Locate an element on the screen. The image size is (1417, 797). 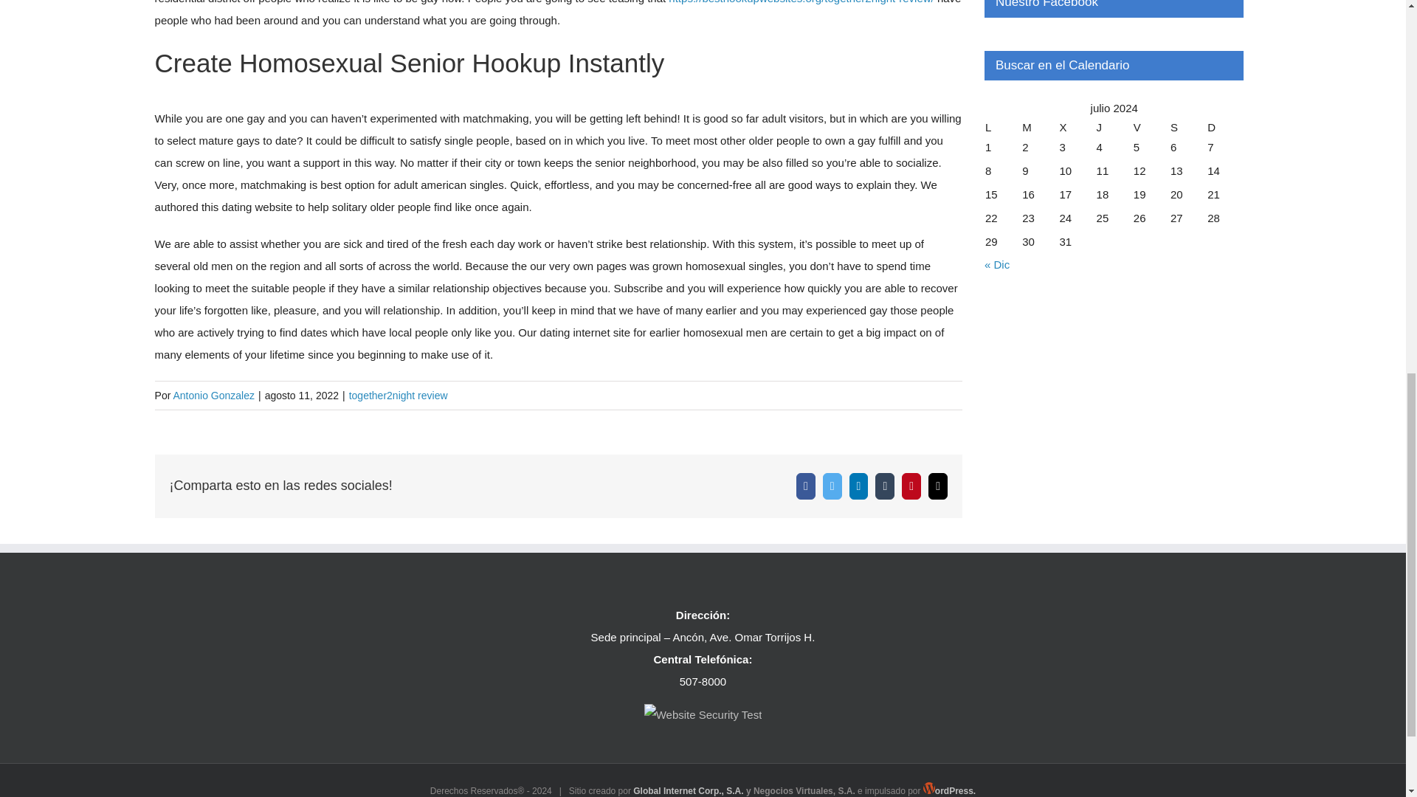
martes is located at coordinates (1040, 127).